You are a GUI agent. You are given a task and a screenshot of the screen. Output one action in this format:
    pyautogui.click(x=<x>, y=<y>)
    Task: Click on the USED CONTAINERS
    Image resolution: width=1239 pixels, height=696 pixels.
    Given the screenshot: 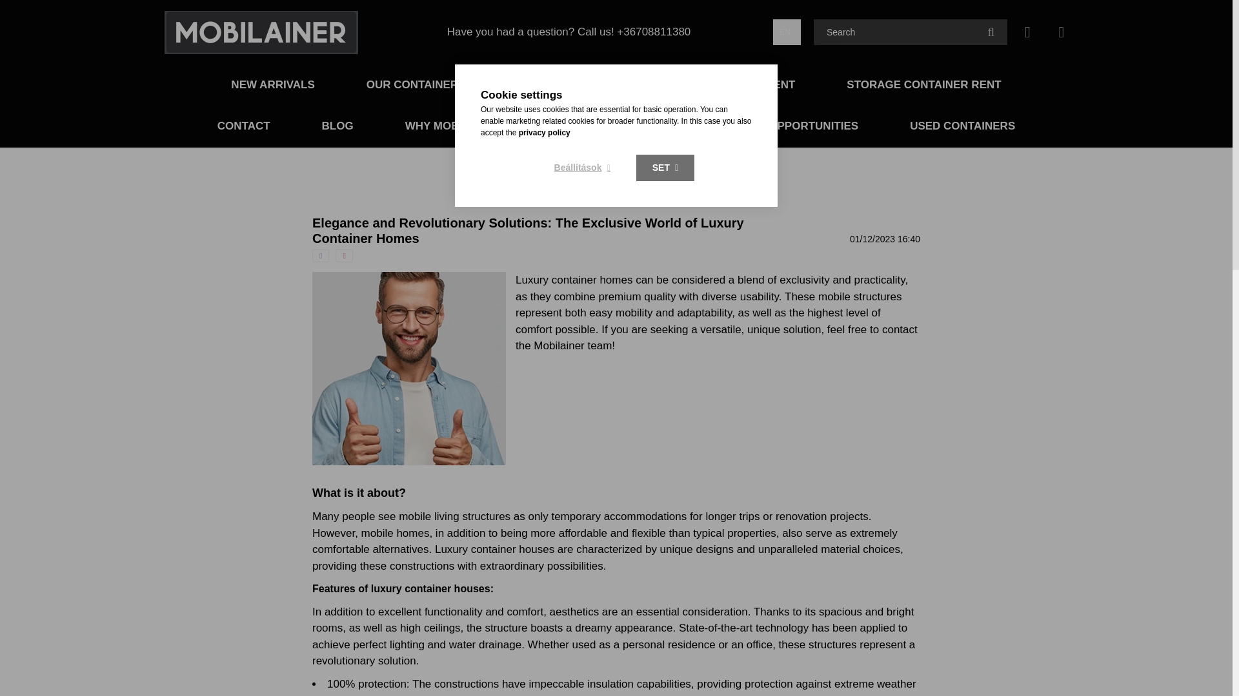 What is the action you would take?
    pyautogui.click(x=962, y=126)
    